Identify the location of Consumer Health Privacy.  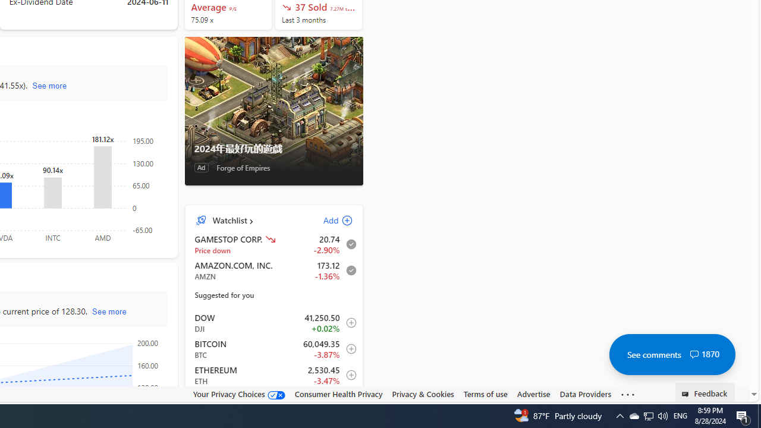
(338, 394).